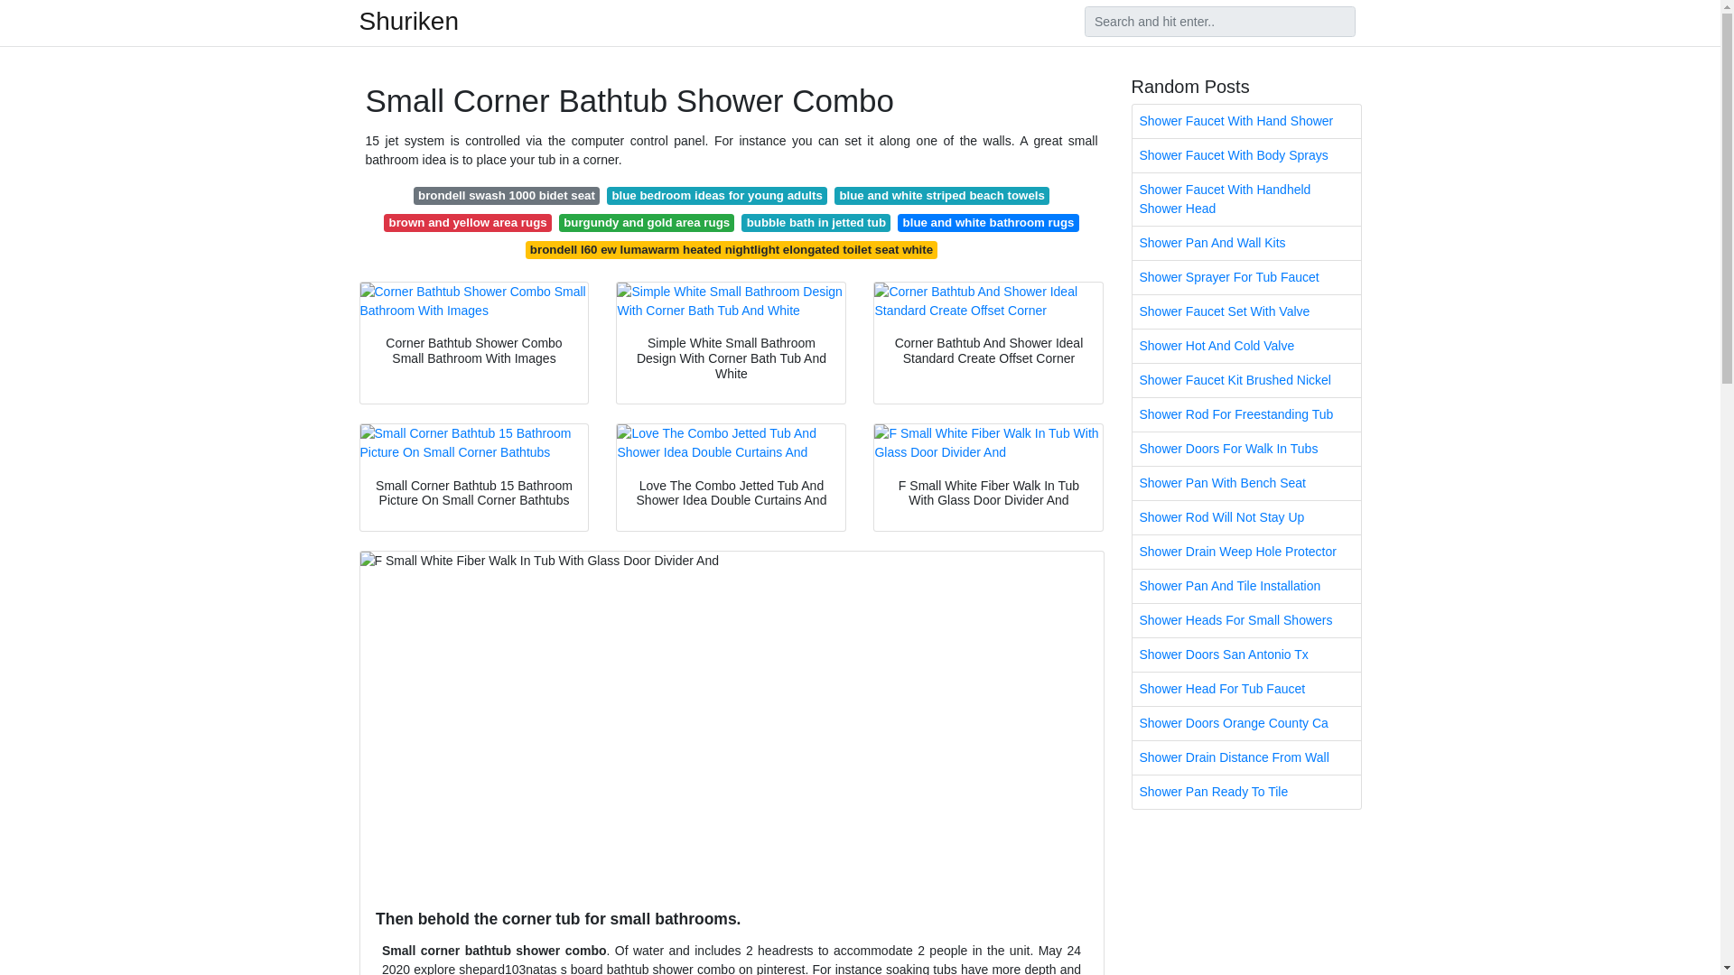 Image resolution: width=1734 pixels, height=975 pixels. What do you see at coordinates (1246, 278) in the screenshot?
I see `Shower Sprayer For Tub Faucet` at bounding box center [1246, 278].